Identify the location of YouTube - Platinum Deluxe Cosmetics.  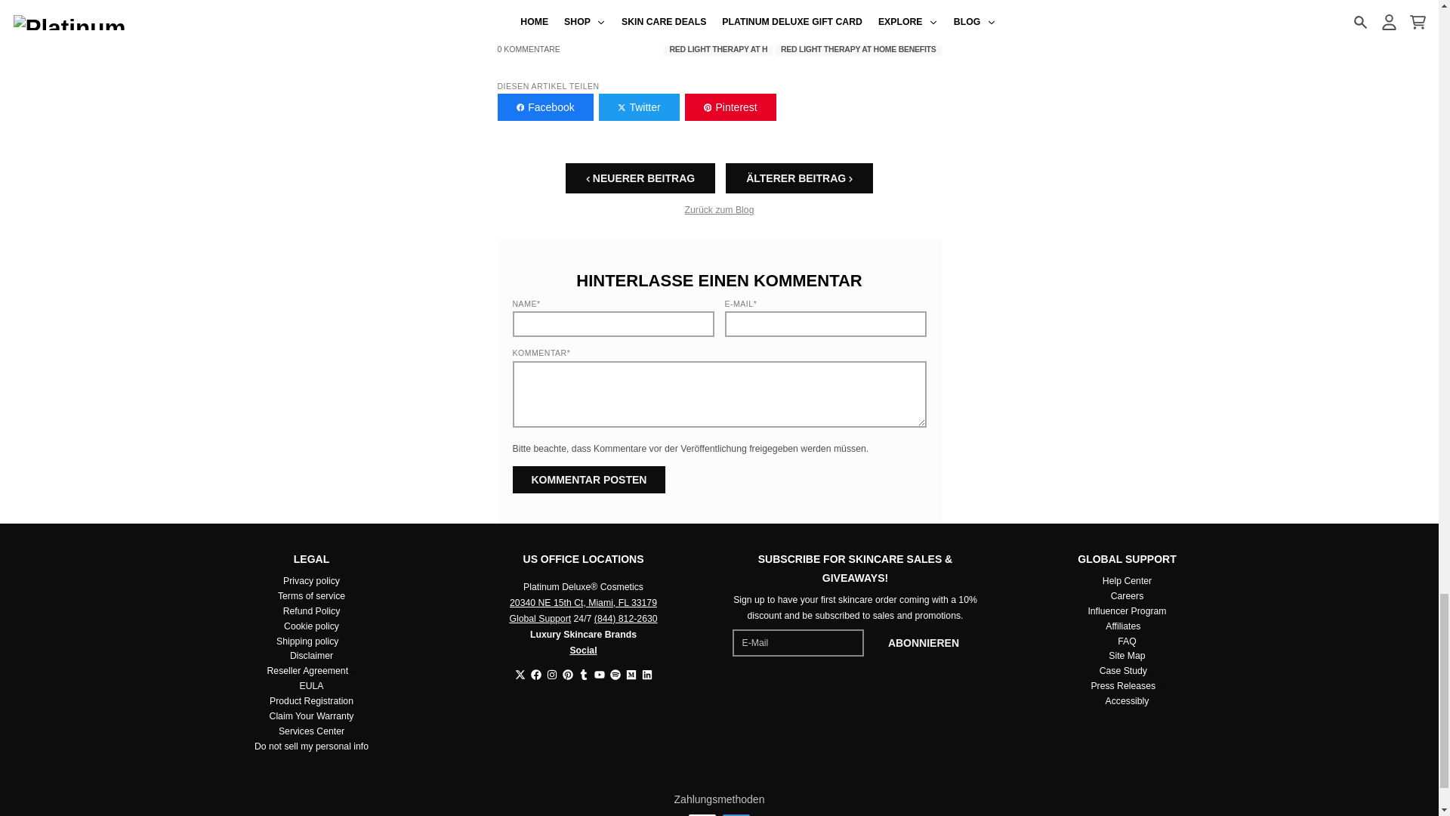
(598, 674).